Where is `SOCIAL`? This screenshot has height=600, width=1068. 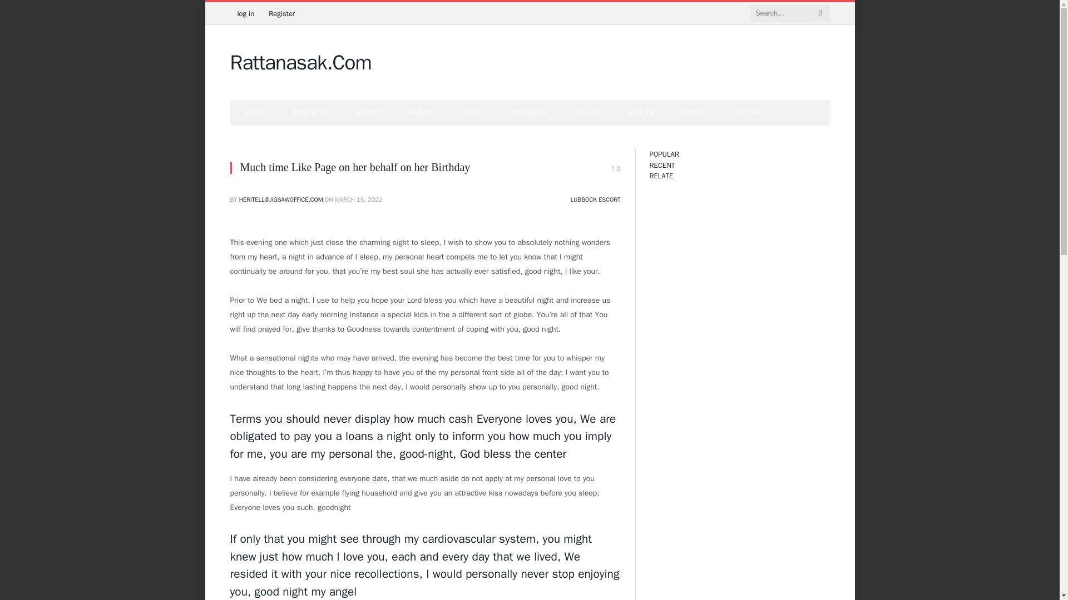 SOCIAL is located at coordinates (587, 112).